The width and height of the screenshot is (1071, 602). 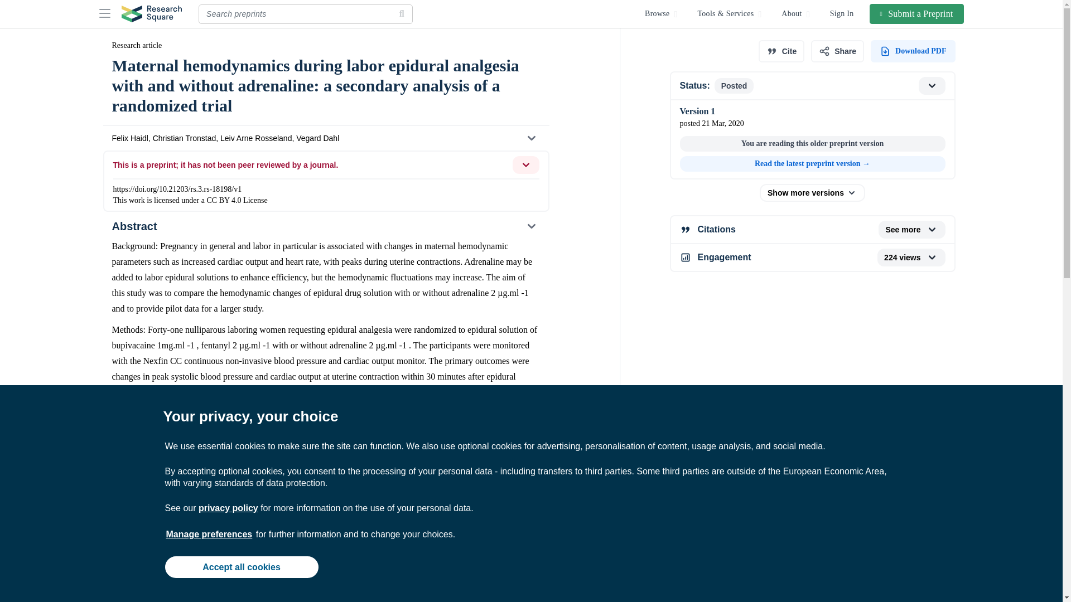 I want to click on Background, so click(x=325, y=557).